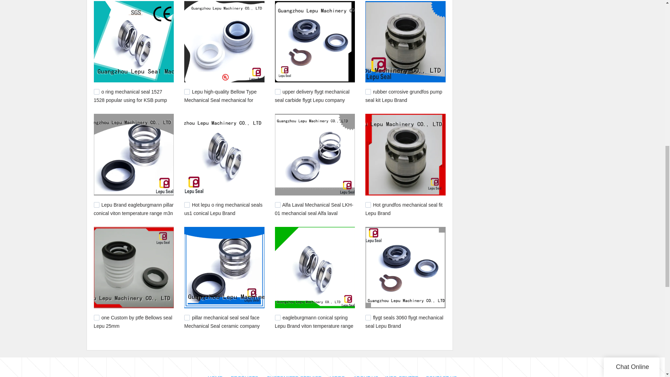 This screenshot has height=377, width=670. What do you see at coordinates (130, 96) in the screenshot?
I see `o ring mechanical seal 1527 1528 popular using for KSB pump` at bounding box center [130, 96].